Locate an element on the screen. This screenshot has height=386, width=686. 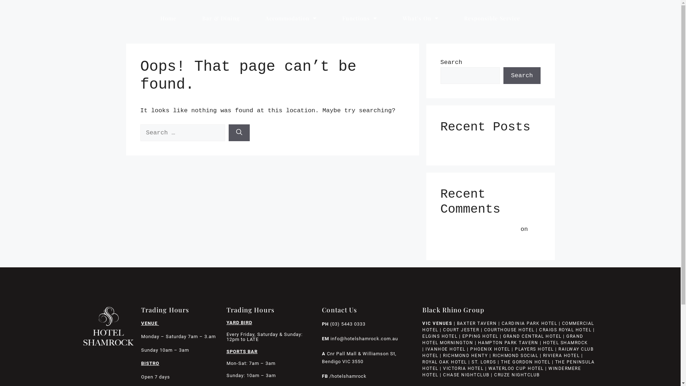
Home is located at coordinates (169, 18).